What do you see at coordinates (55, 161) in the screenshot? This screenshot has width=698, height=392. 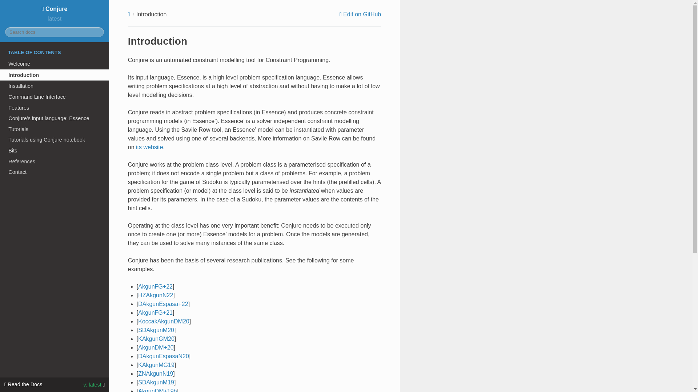 I see `References` at bounding box center [55, 161].